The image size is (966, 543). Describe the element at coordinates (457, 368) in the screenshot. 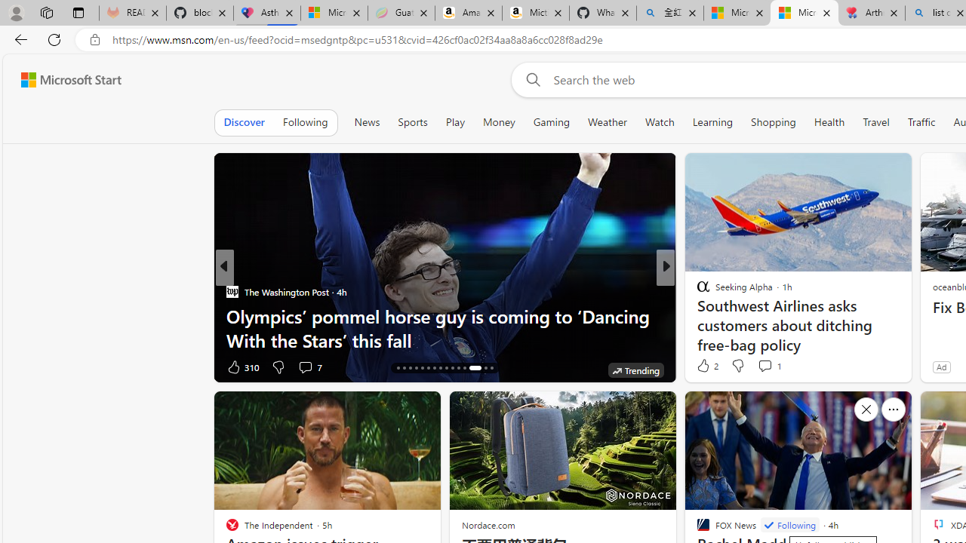

I see `AutomationID: tab-26` at that location.